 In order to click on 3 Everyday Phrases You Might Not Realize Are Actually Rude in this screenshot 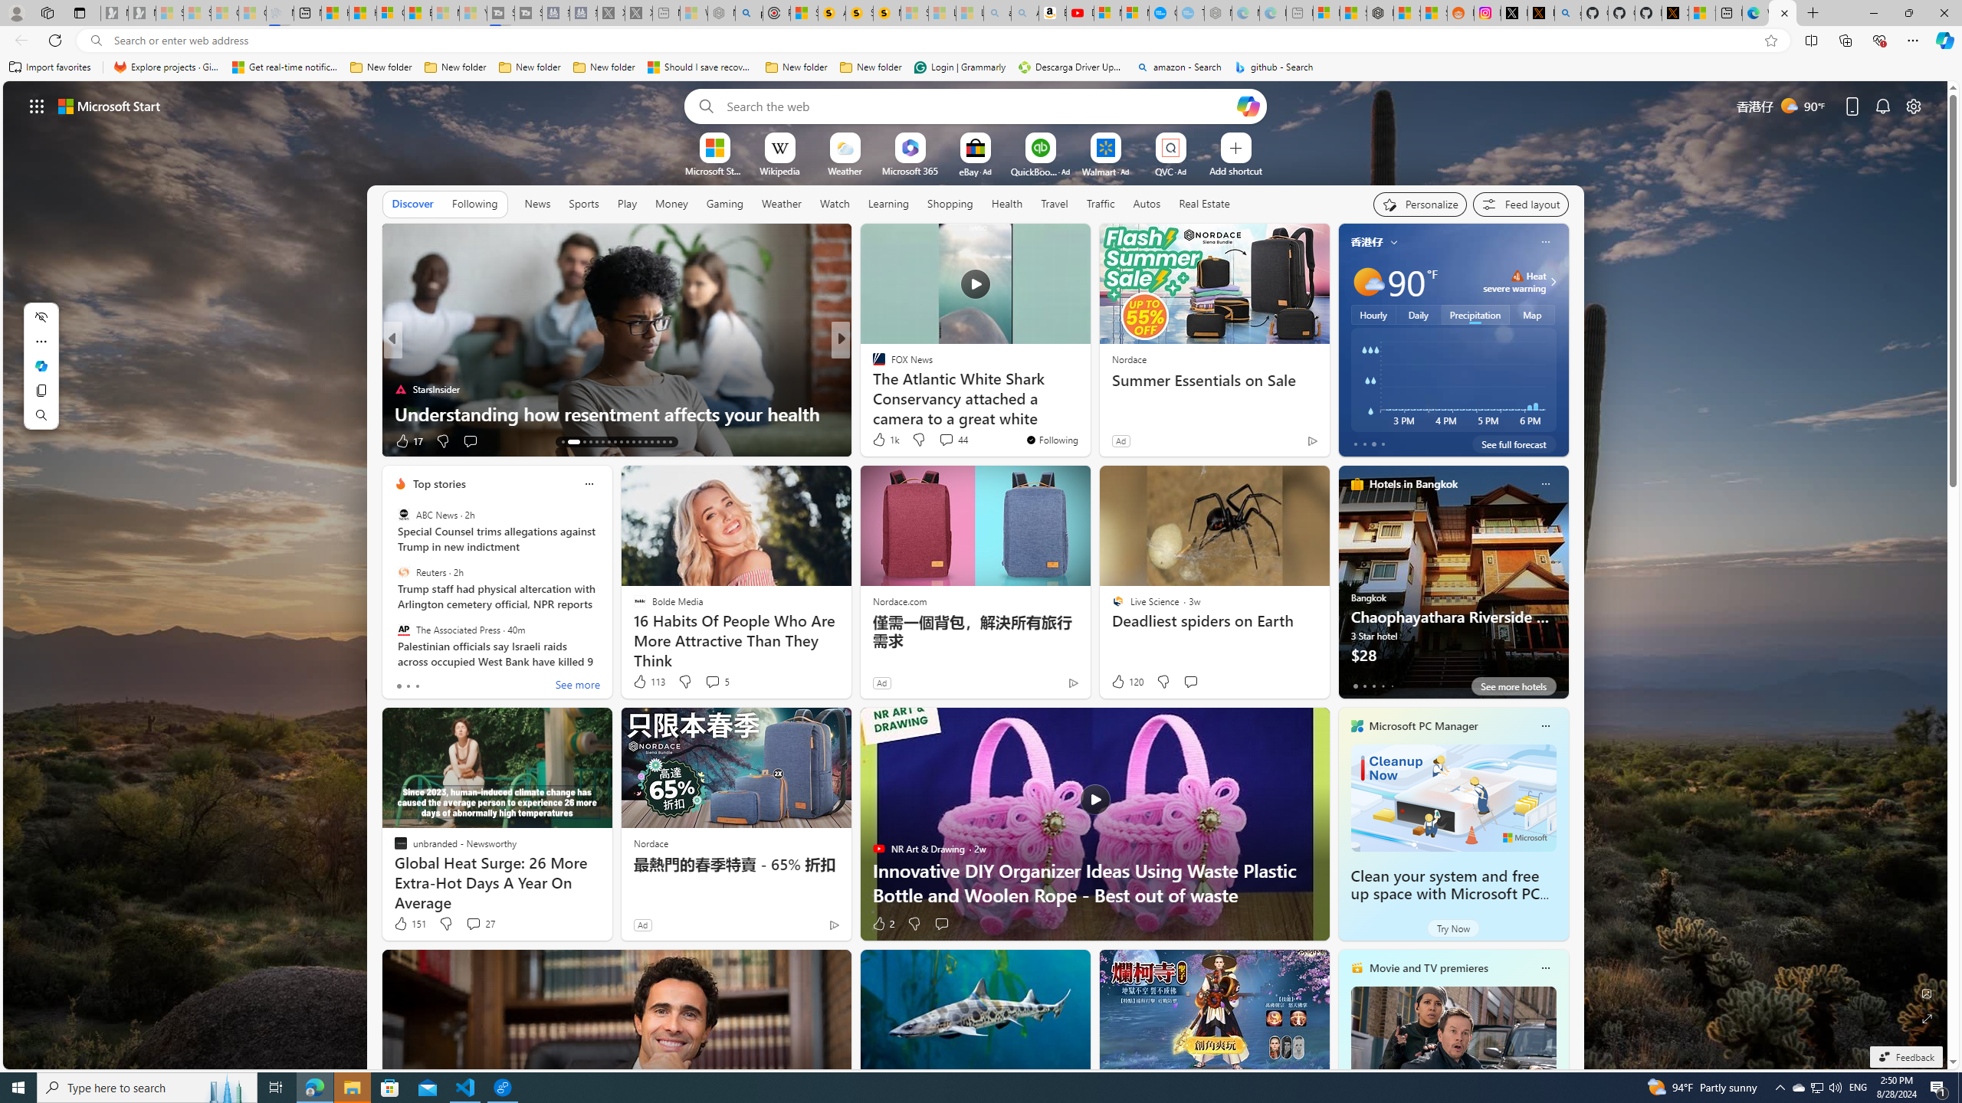, I will do `click(1088, 401)`.